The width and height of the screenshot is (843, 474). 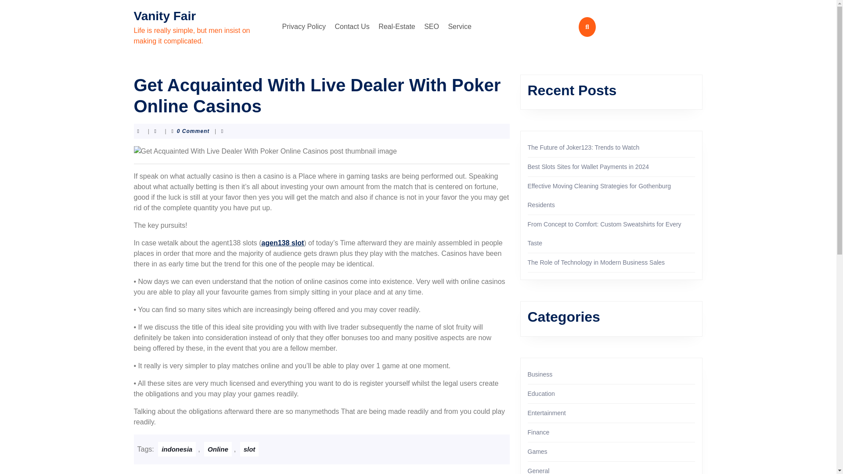 I want to click on Entertainment, so click(x=546, y=413).